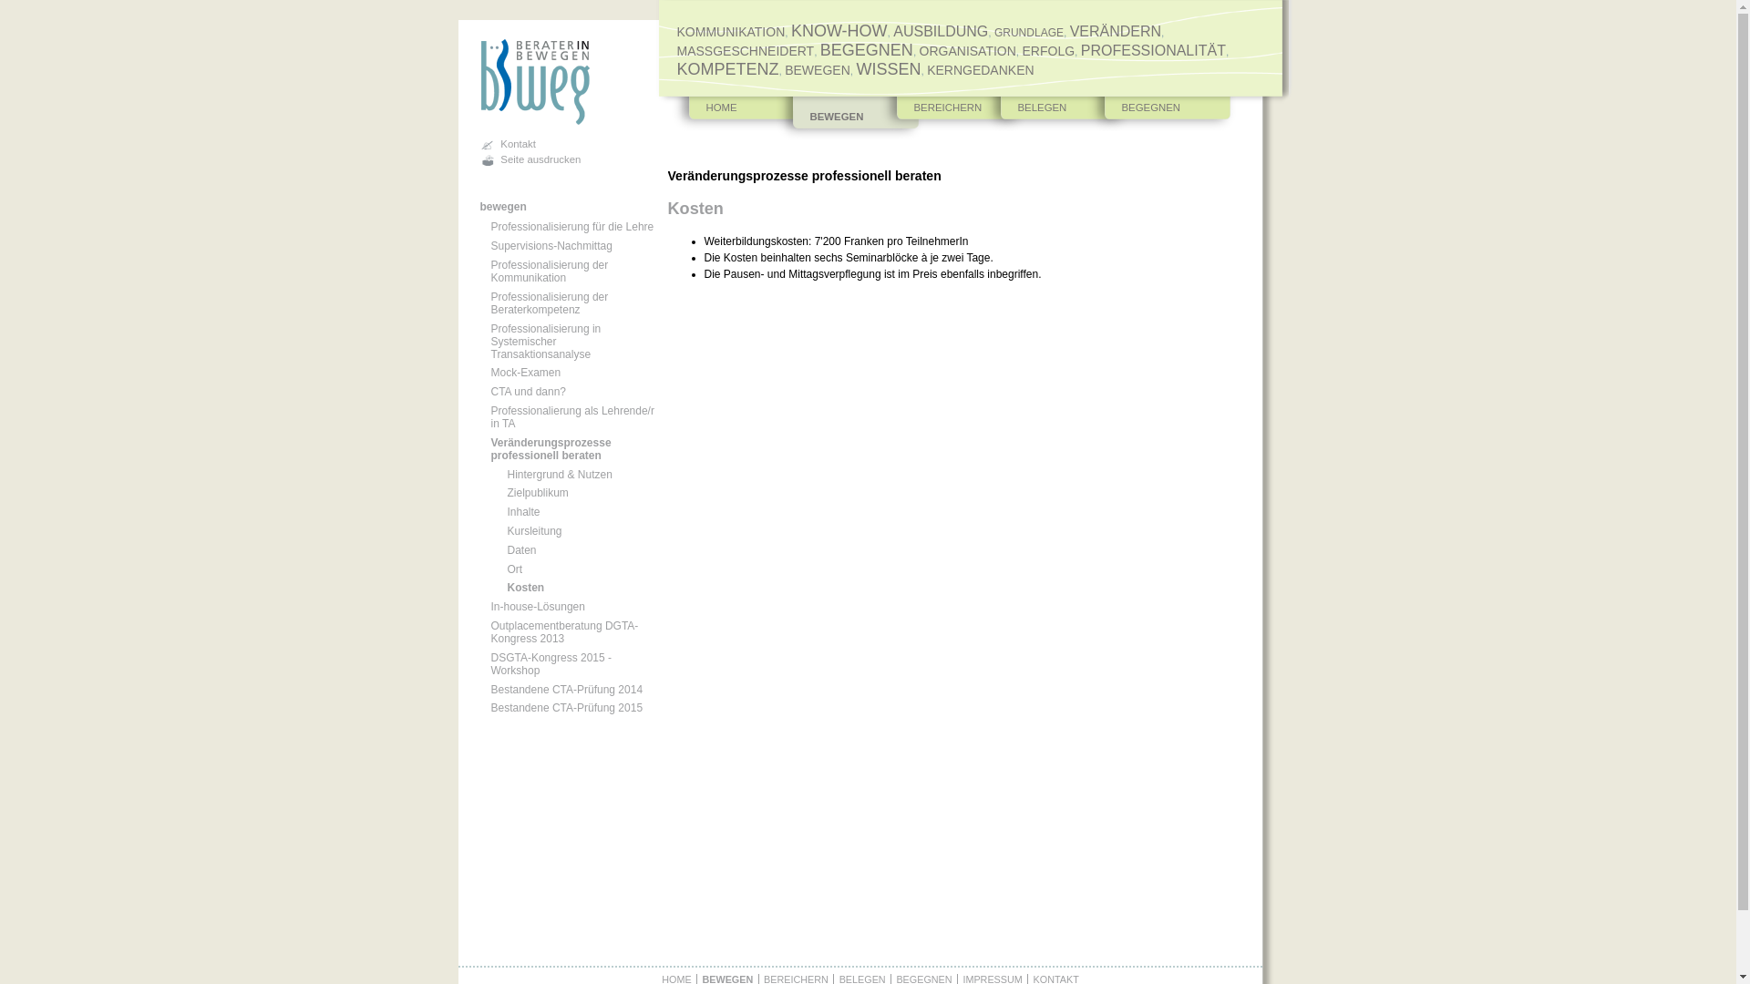  What do you see at coordinates (561, 632) in the screenshot?
I see `Outplacementberatung DGTA-Kongress 2013` at bounding box center [561, 632].